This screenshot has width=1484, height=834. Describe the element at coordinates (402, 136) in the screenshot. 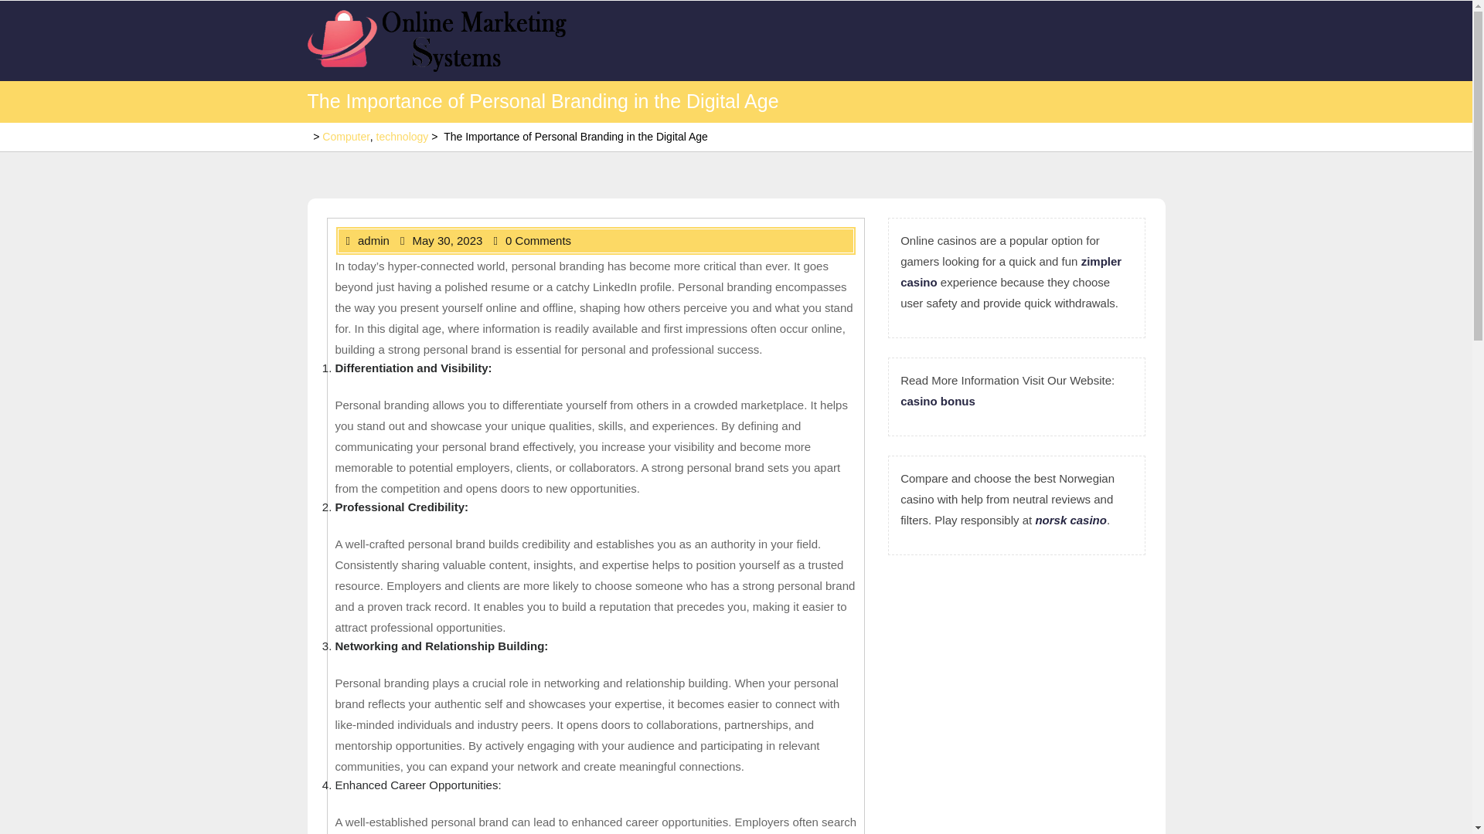

I see `technology` at that location.